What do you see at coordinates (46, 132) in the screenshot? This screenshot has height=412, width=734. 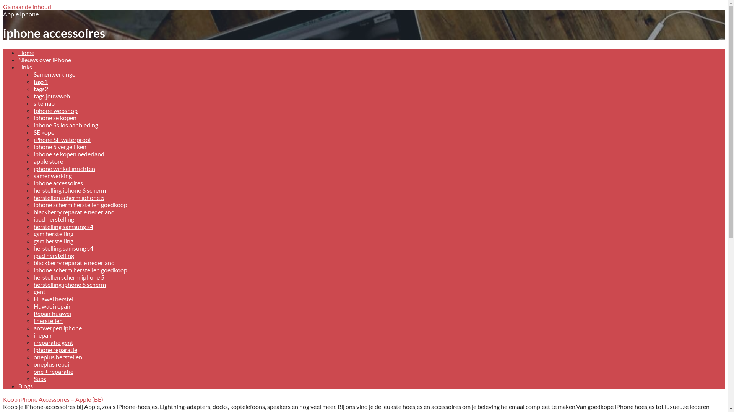 I see `SE kopen` at bounding box center [46, 132].